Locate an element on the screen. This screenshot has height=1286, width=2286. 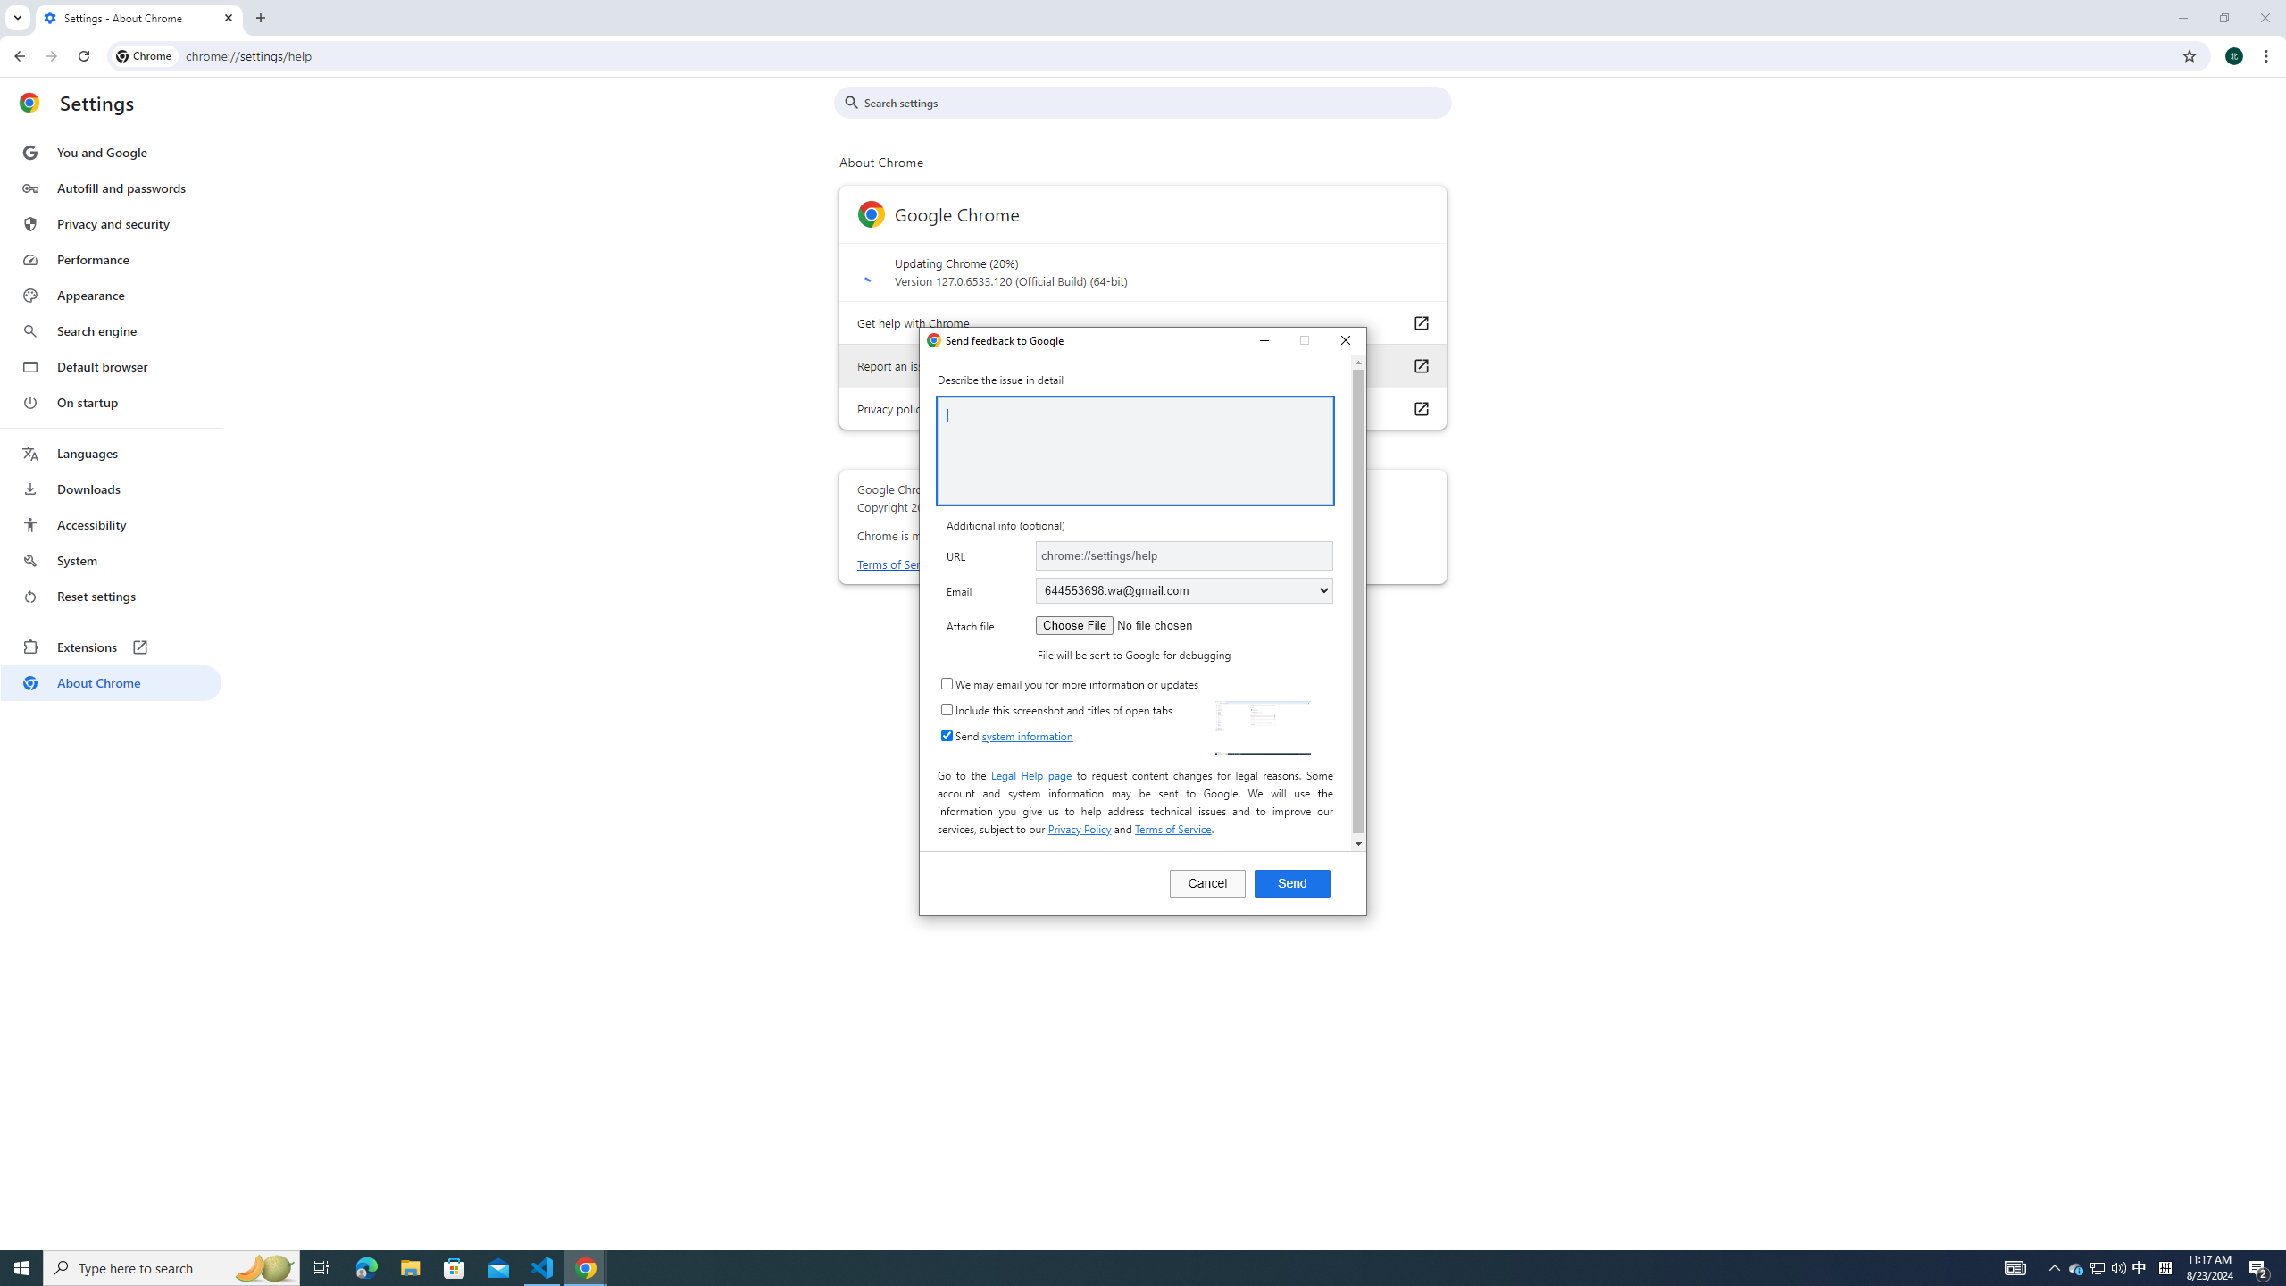
Microsoft Store is located at coordinates (455, 1268).